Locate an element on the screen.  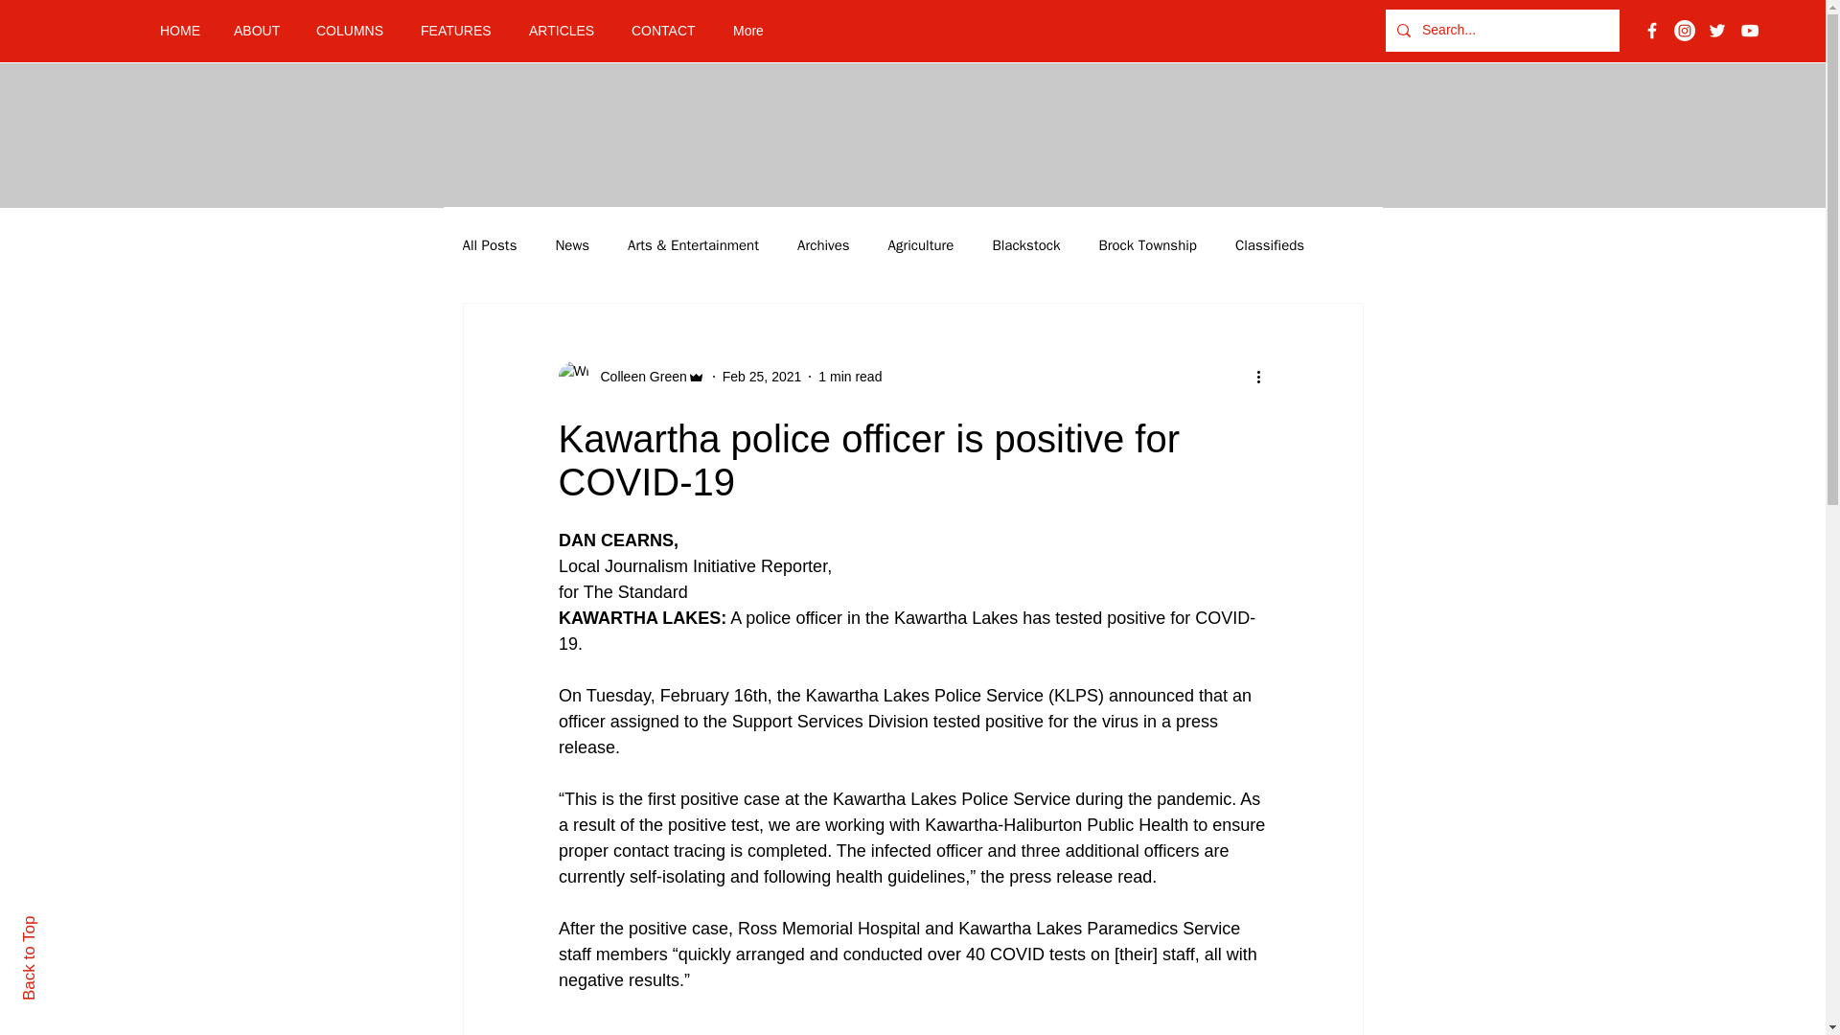
Feb 25, 2021 is located at coordinates (763, 376).